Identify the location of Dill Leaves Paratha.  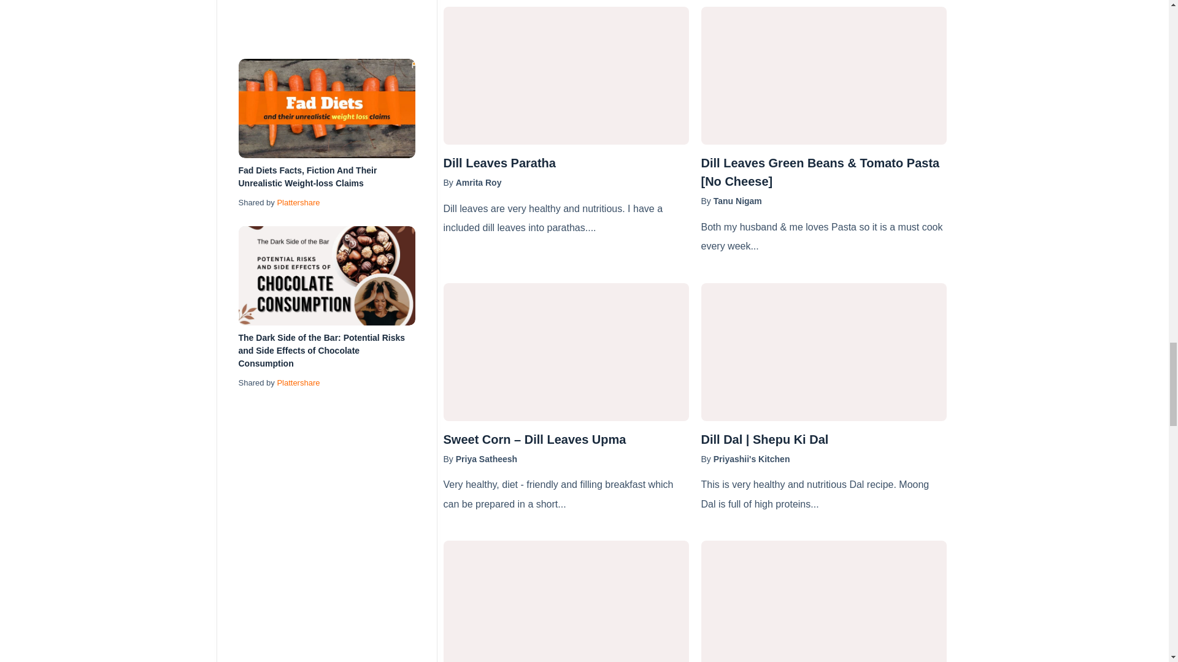
(565, 162).